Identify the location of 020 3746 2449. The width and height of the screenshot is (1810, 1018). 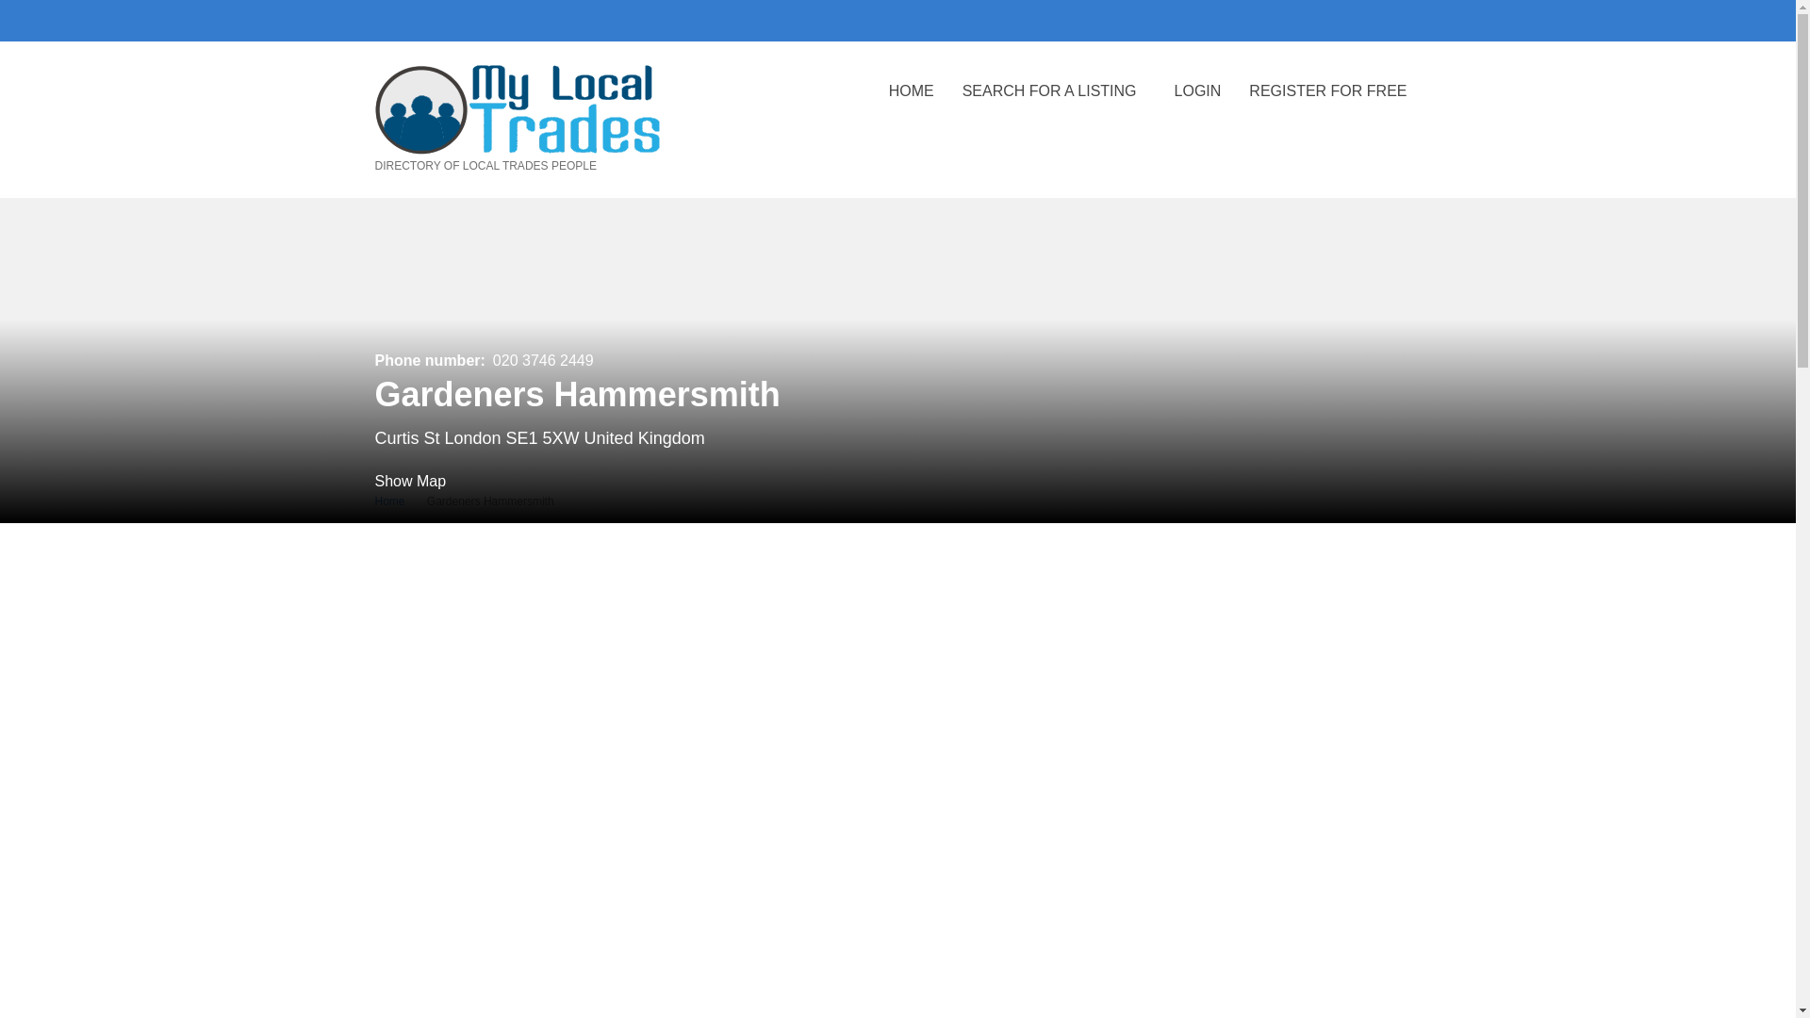
(543, 360).